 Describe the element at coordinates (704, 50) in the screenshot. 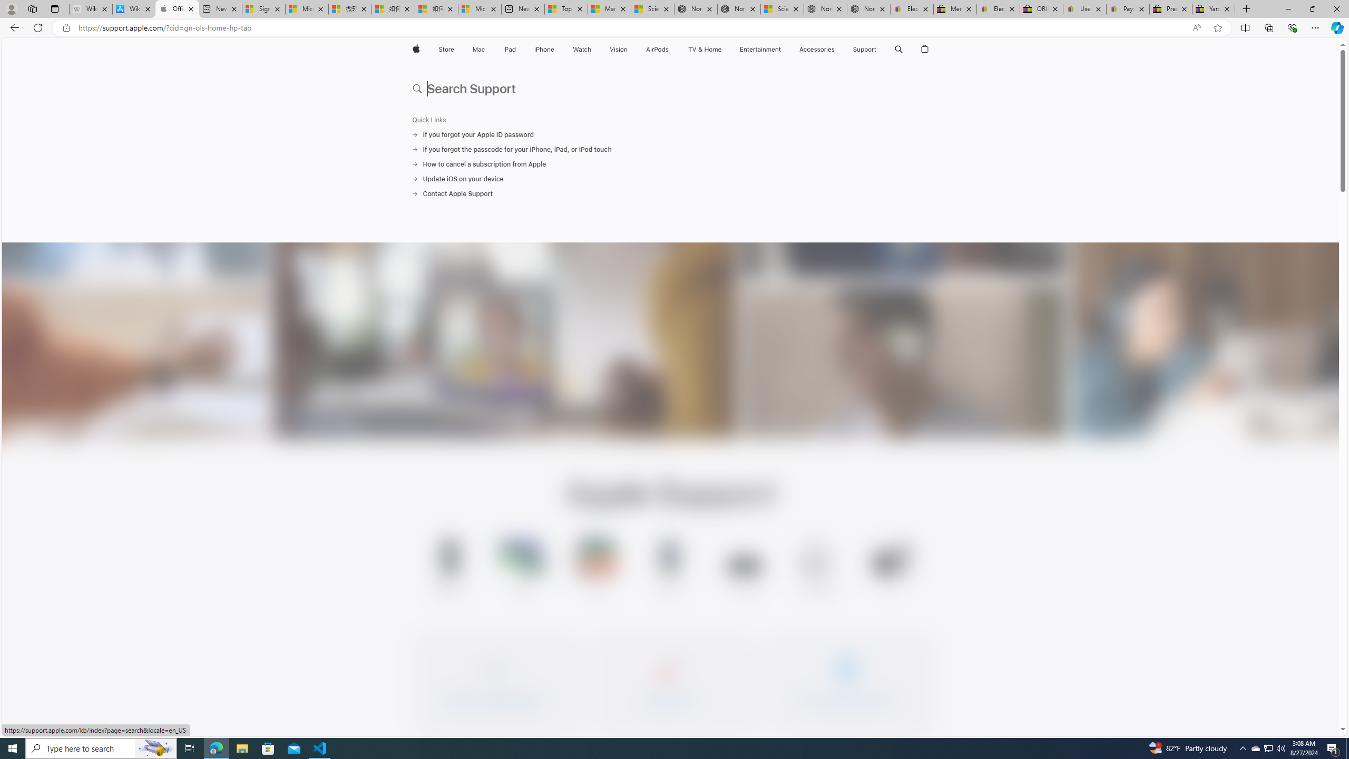

I see `TV and Home` at that location.